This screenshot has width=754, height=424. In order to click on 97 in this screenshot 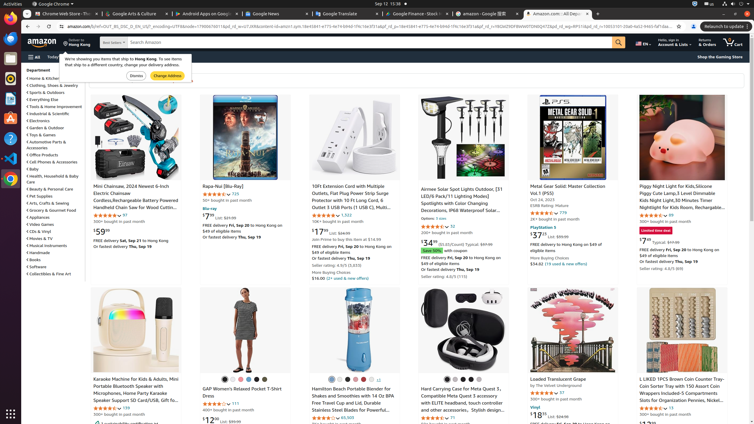, I will do `click(125, 215)`.